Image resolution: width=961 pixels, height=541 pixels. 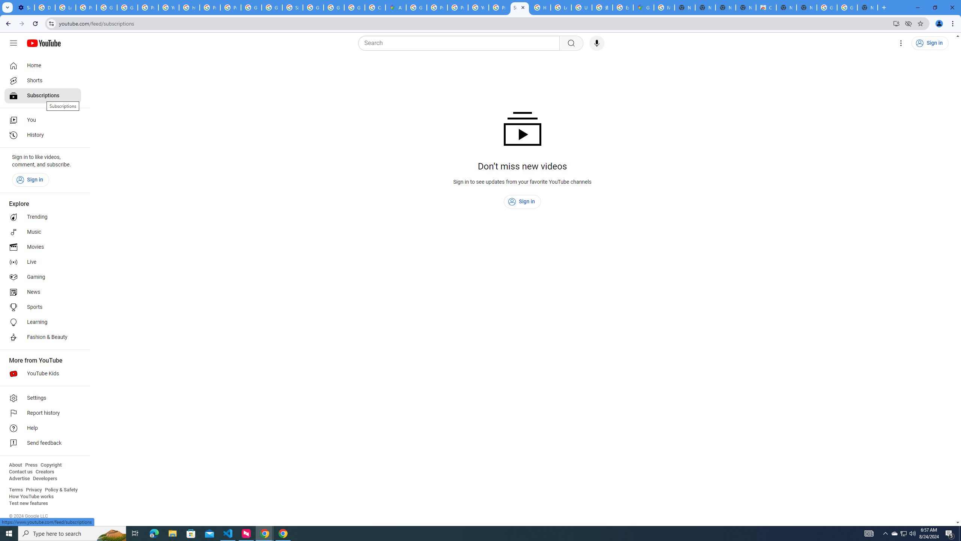 I want to click on Sports, so click(x=43, y=307).